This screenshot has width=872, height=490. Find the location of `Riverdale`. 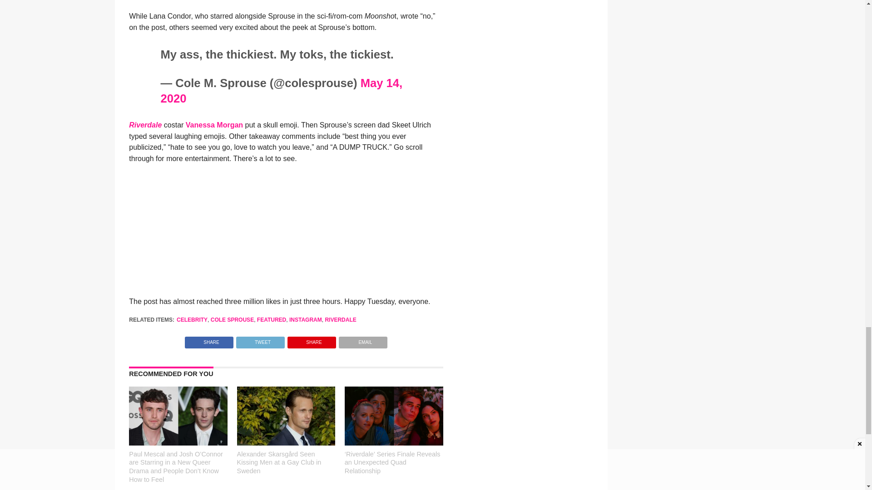

Riverdale is located at coordinates (145, 125).